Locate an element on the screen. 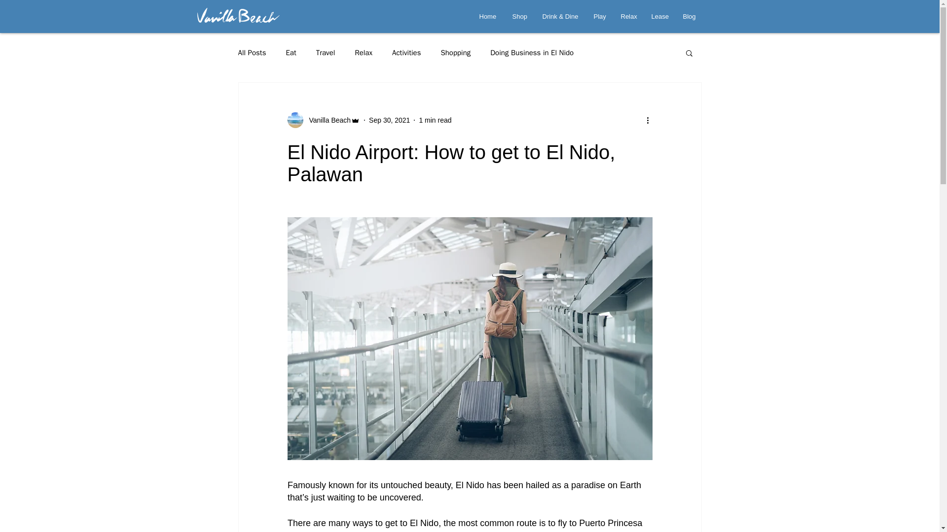  Shopping is located at coordinates (455, 53).